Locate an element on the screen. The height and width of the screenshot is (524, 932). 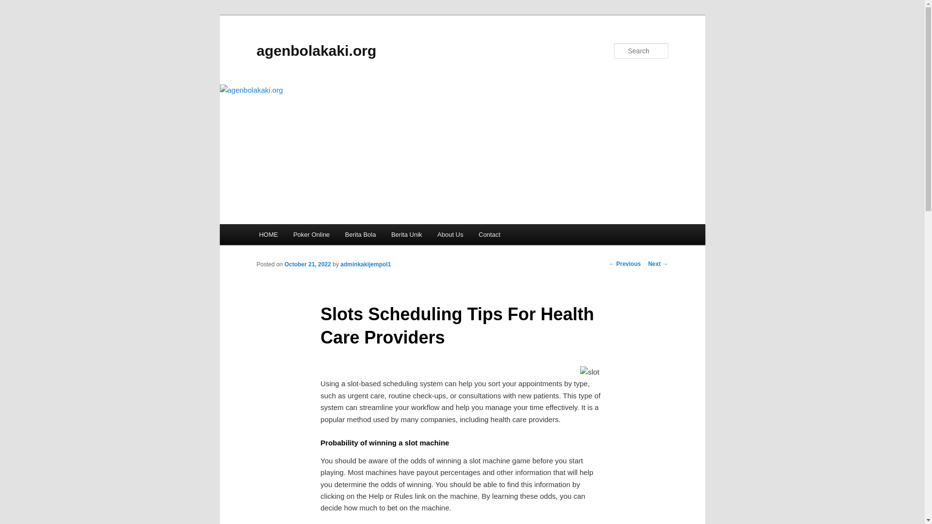
About Us is located at coordinates (450, 235).